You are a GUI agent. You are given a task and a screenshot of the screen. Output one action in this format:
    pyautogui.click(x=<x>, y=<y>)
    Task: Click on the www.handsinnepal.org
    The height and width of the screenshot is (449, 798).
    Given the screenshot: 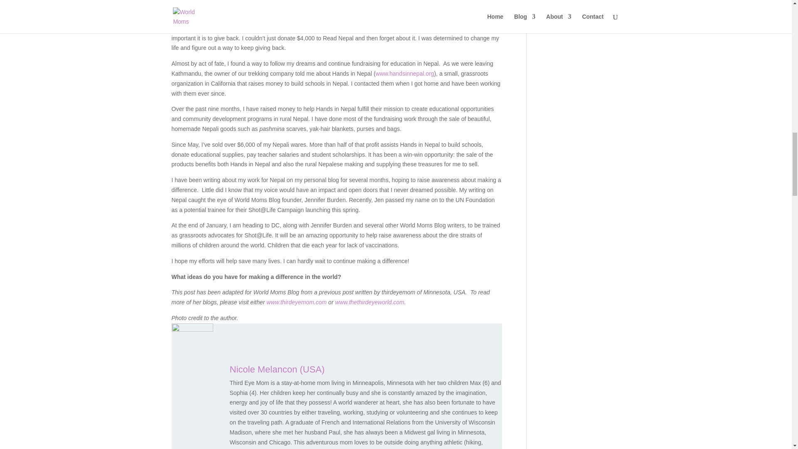 What is the action you would take?
    pyautogui.click(x=405, y=73)
    